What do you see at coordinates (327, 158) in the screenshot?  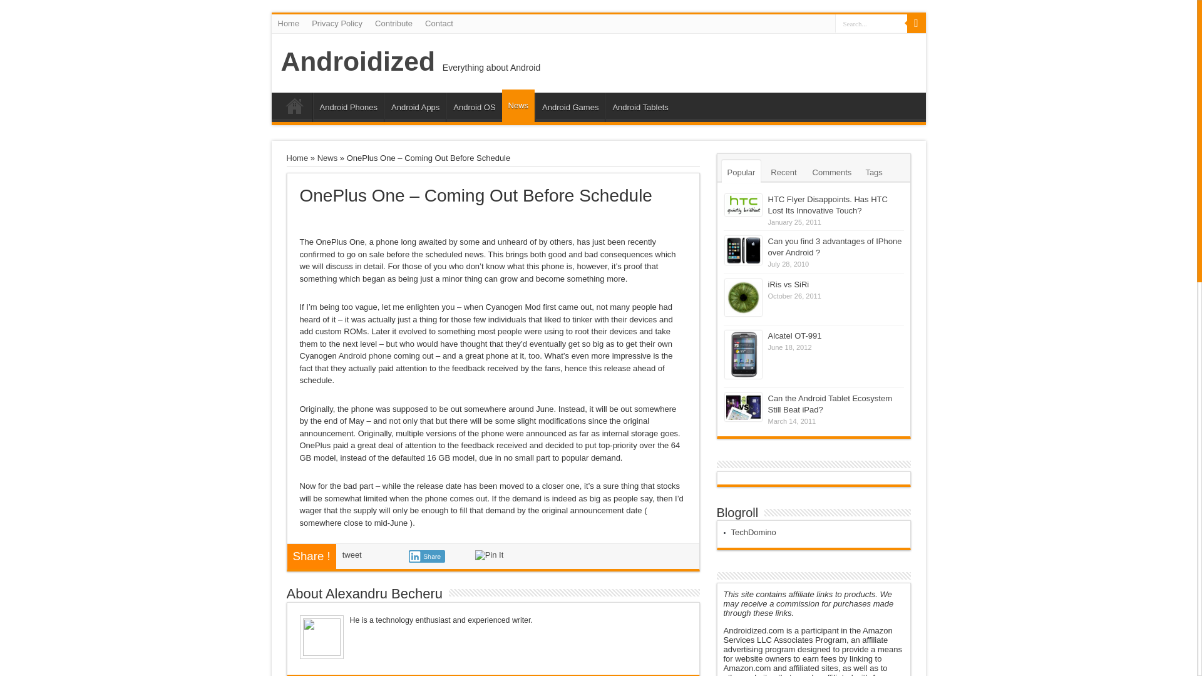 I see `News` at bounding box center [327, 158].